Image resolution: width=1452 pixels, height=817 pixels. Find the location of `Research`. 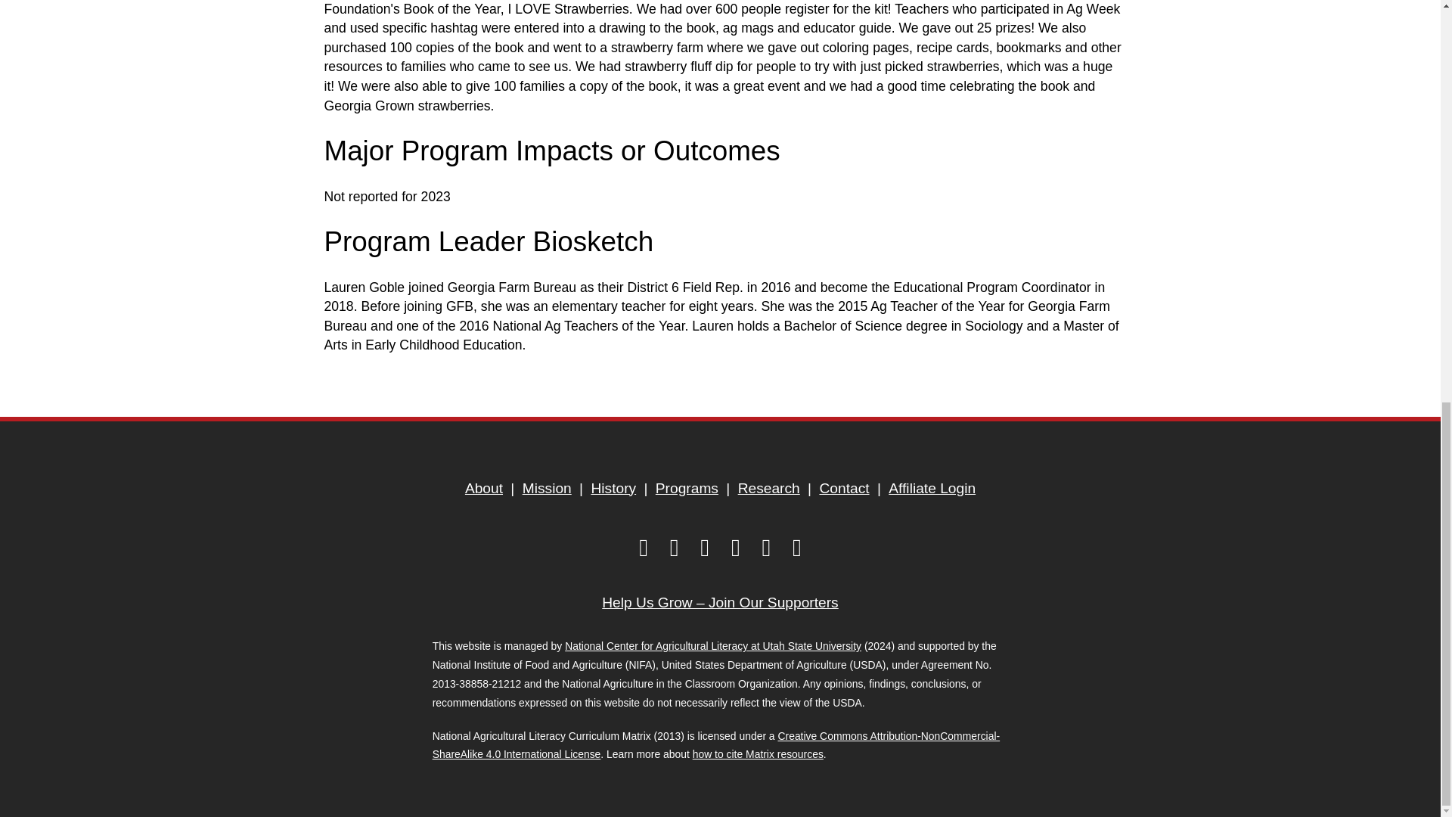

Research is located at coordinates (769, 489).